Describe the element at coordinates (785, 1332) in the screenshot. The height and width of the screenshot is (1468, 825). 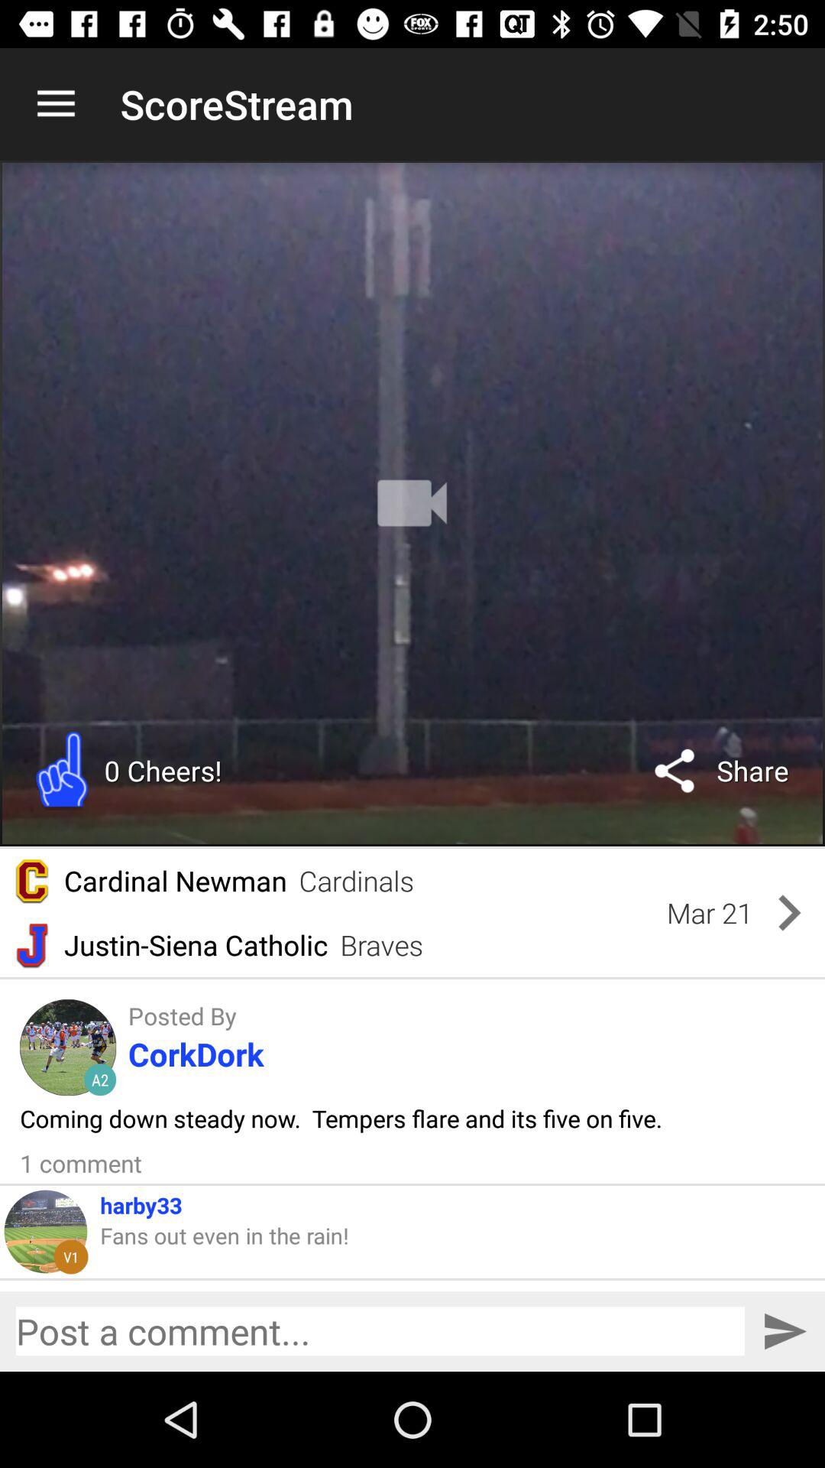
I see `submit comment` at that location.